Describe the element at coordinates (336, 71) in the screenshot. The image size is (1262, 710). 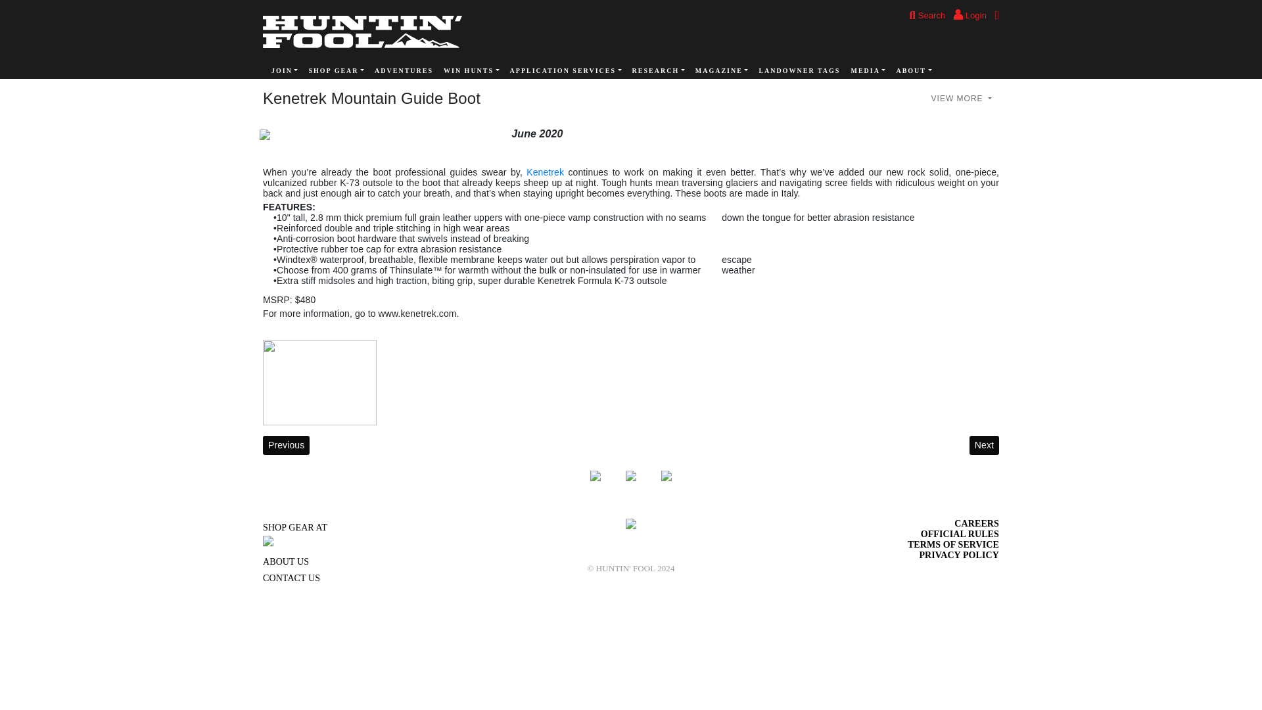
I see `SHOP GEAR` at that location.